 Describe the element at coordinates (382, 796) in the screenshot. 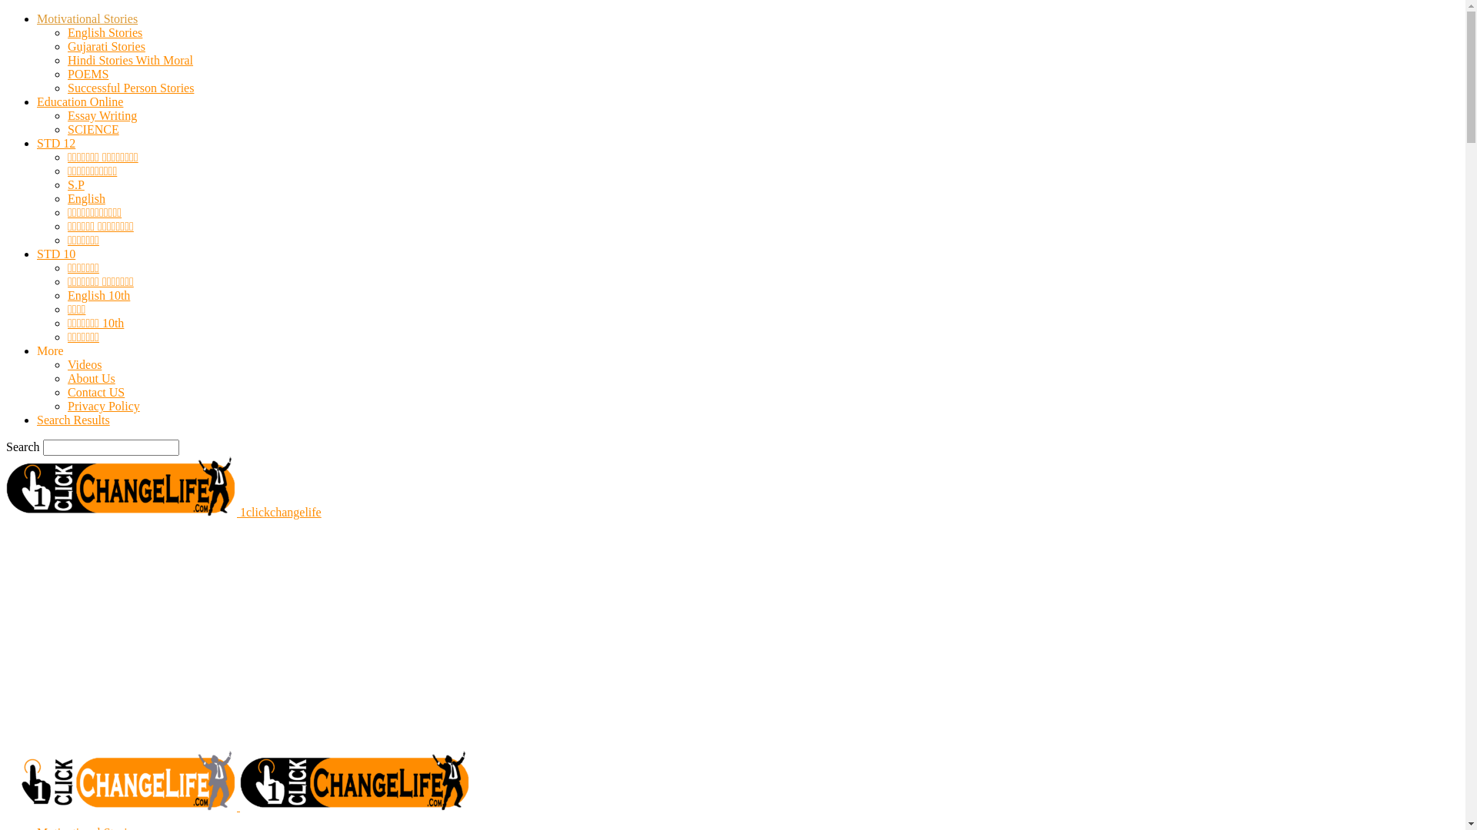

I see `POEMS` at that location.